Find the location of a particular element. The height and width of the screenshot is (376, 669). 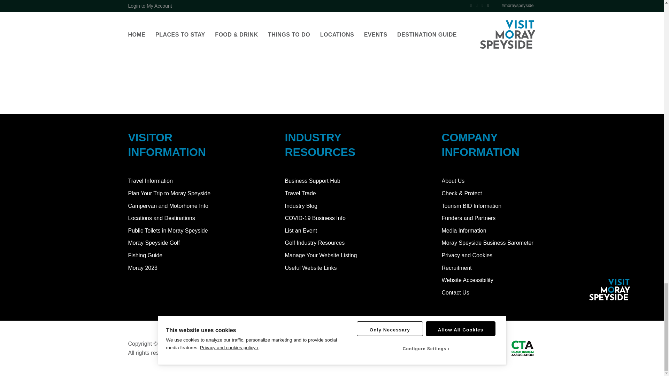

Plan Your Trip to Moray Speyside is located at coordinates (175, 194).